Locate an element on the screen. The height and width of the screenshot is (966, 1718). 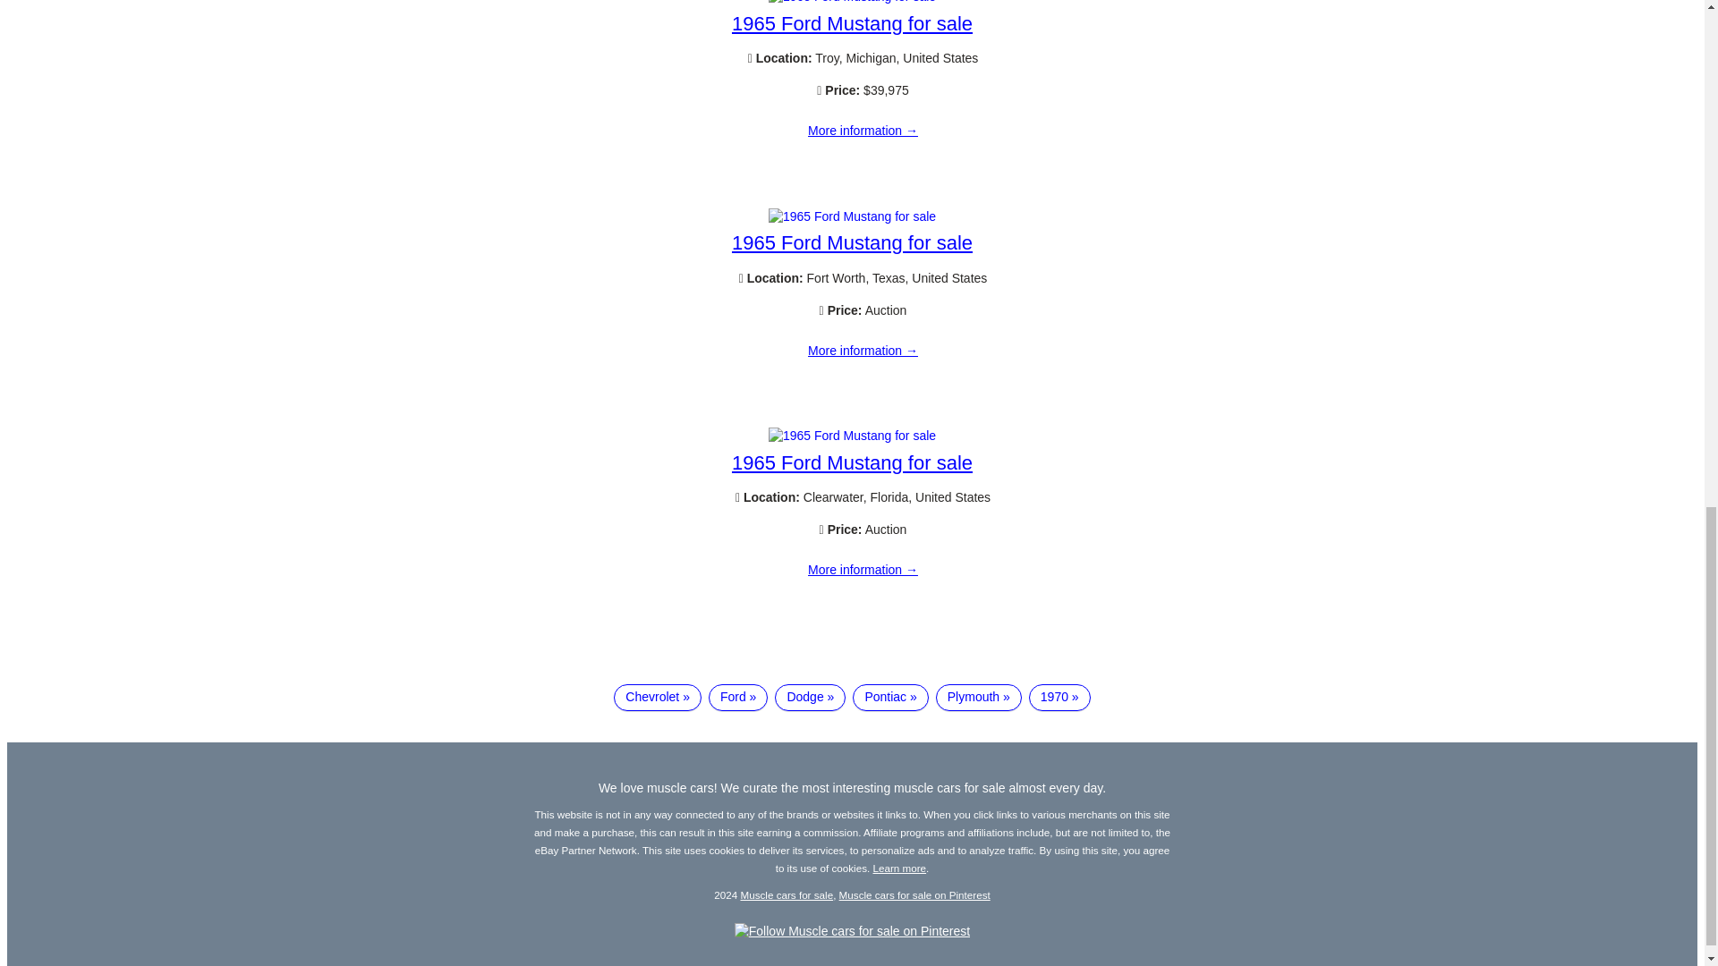
1965 Ford Mustang for sale is located at coordinates (852, 2).